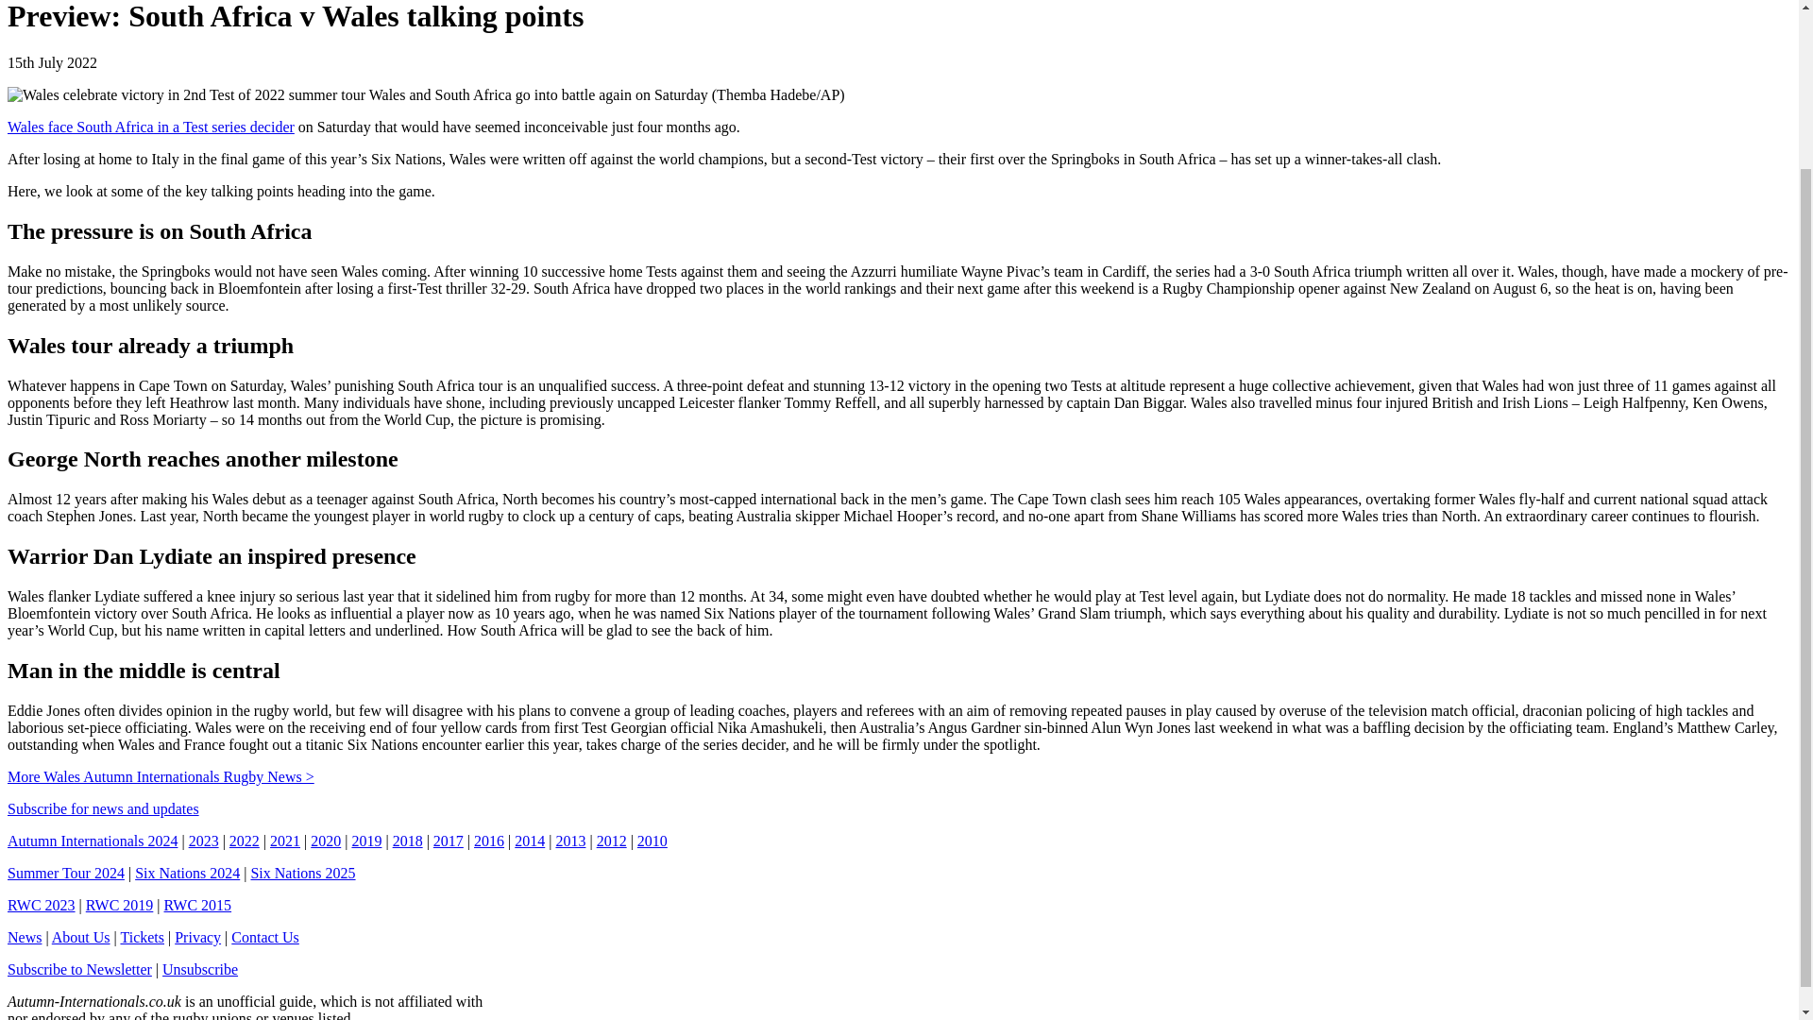 Image resolution: width=1813 pixels, height=1020 pixels. I want to click on 2017, so click(448, 841).